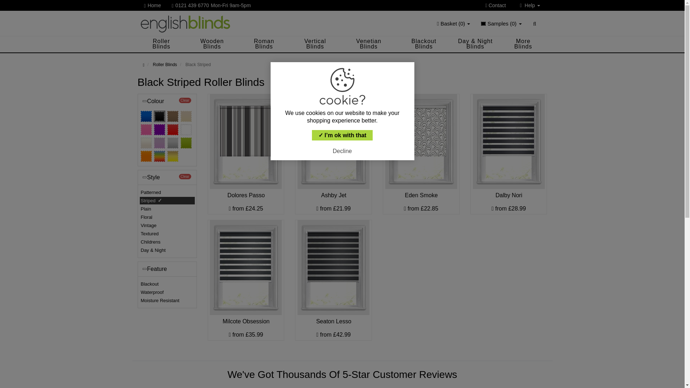 The image size is (690, 388). Describe the element at coordinates (512, 17) in the screenshot. I see `3 Year Guarantee` at that location.